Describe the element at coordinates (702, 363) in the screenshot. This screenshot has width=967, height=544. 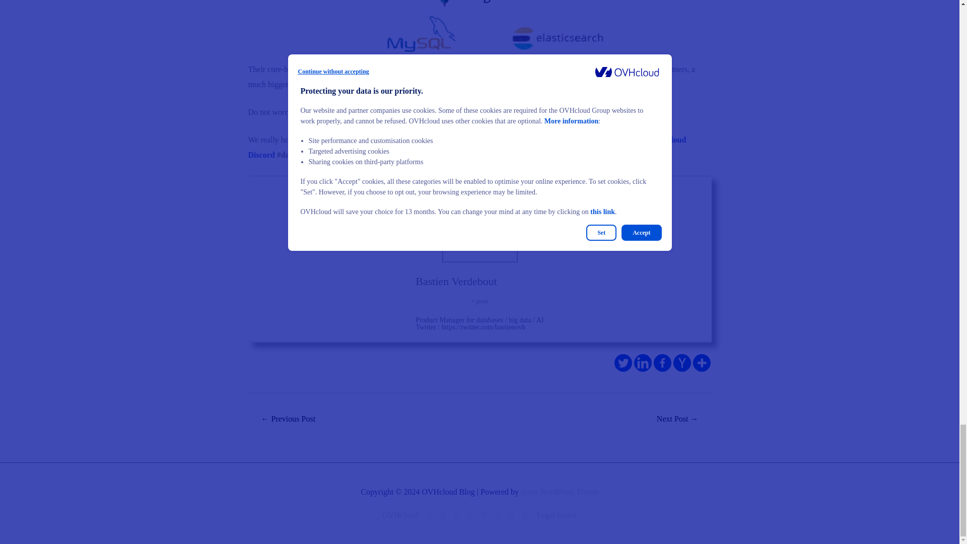
I see `More` at that location.